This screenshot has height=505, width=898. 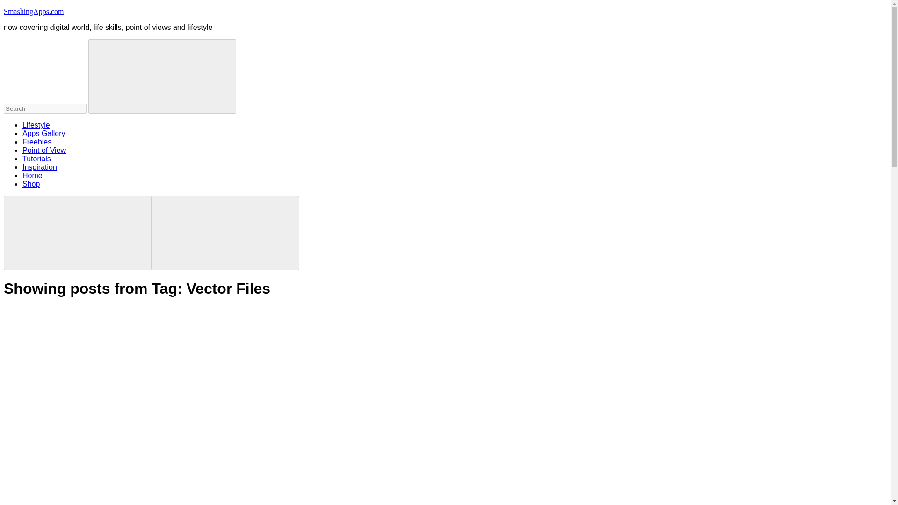 I want to click on Shop, so click(x=31, y=183).